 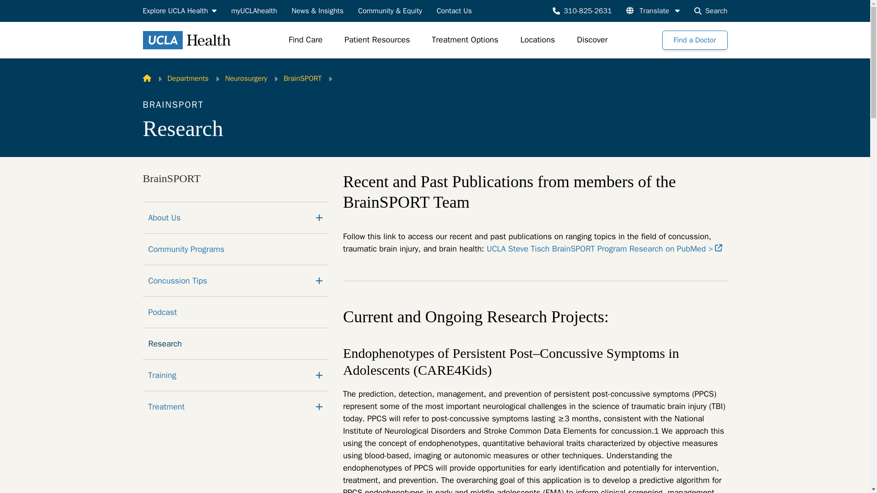 I want to click on Link is external, so click(x=719, y=247).